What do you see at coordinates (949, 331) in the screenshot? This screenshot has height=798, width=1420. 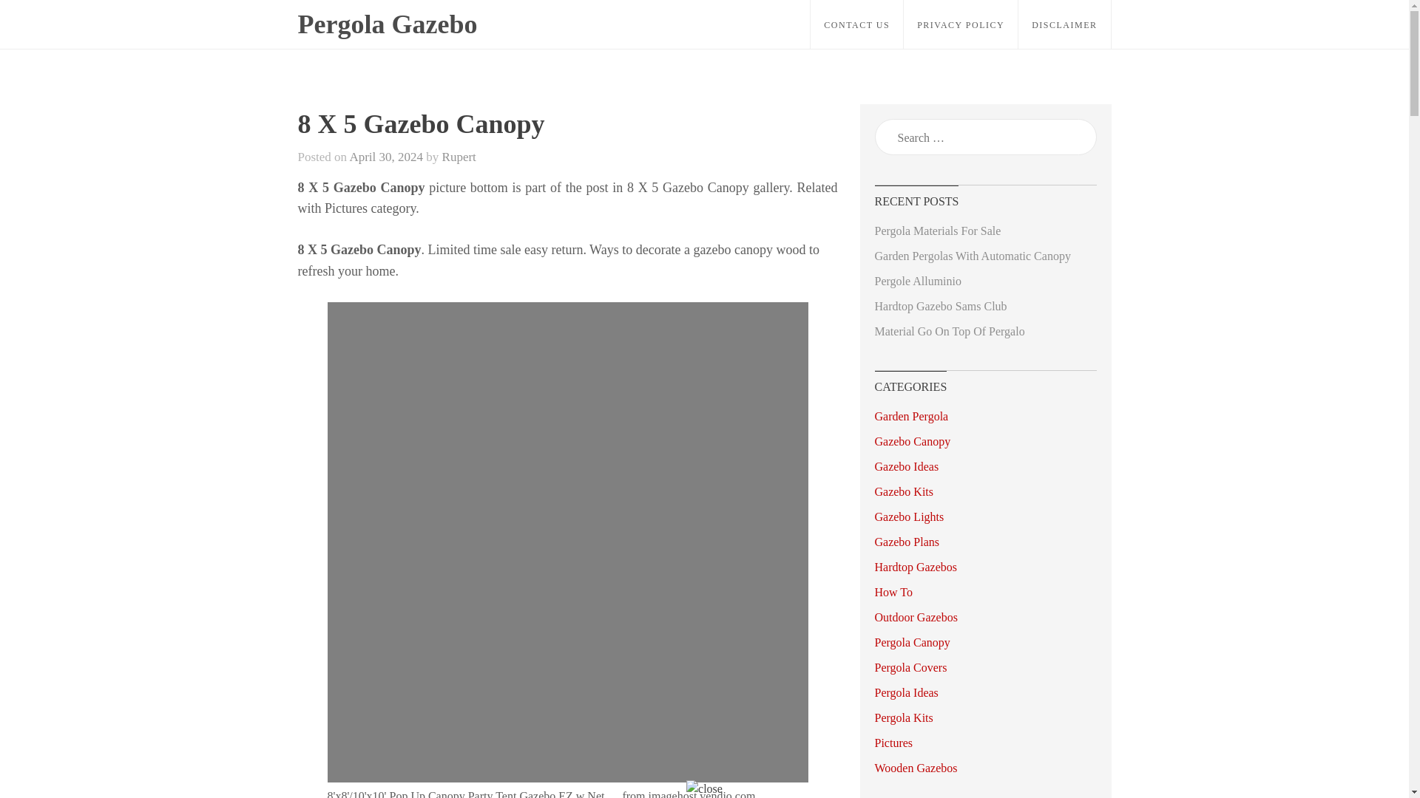 I see `Material Go On Top Of Pergalo` at bounding box center [949, 331].